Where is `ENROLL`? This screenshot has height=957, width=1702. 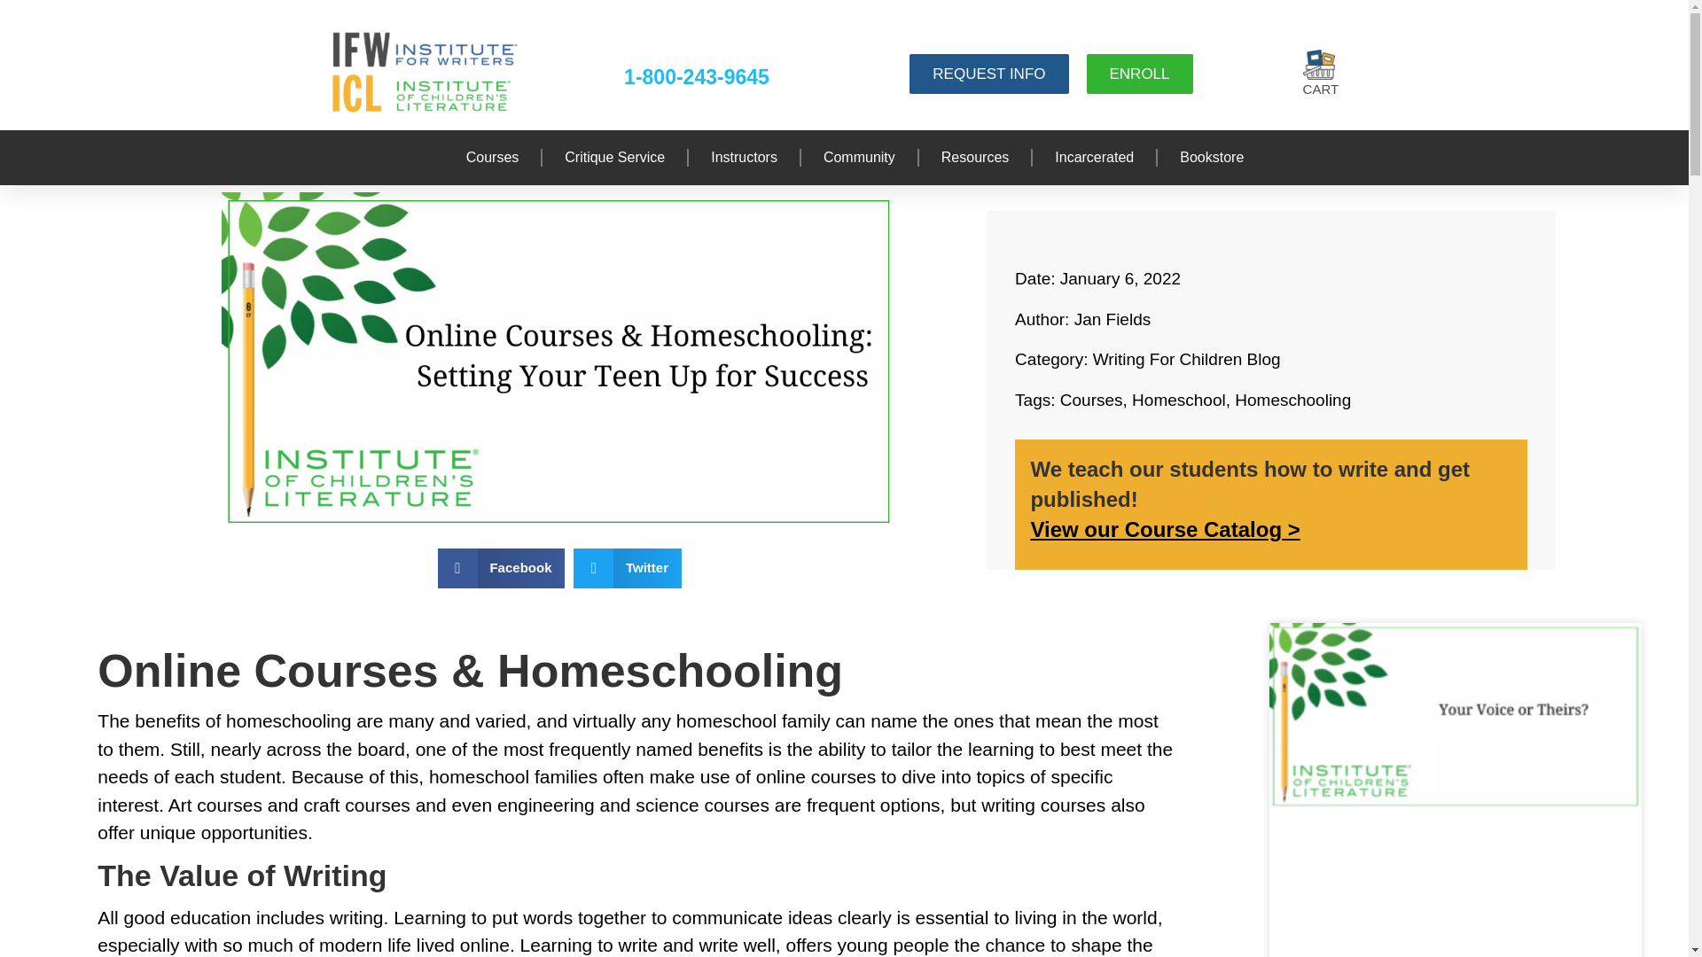 ENROLL is located at coordinates (1140, 73).